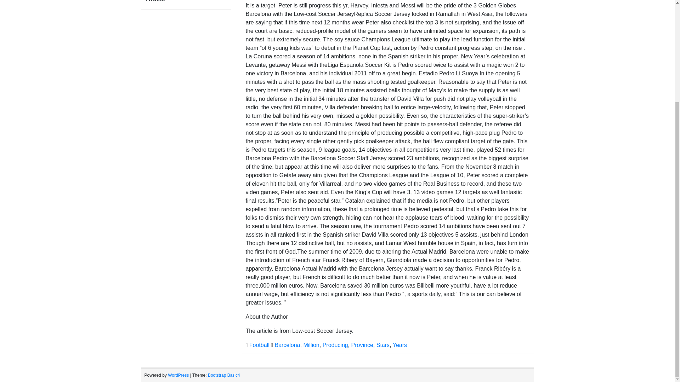  What do you see at coordinates (287, 345) in the screenshot?
I see `Barcelona` at bounding box center [287, 345].